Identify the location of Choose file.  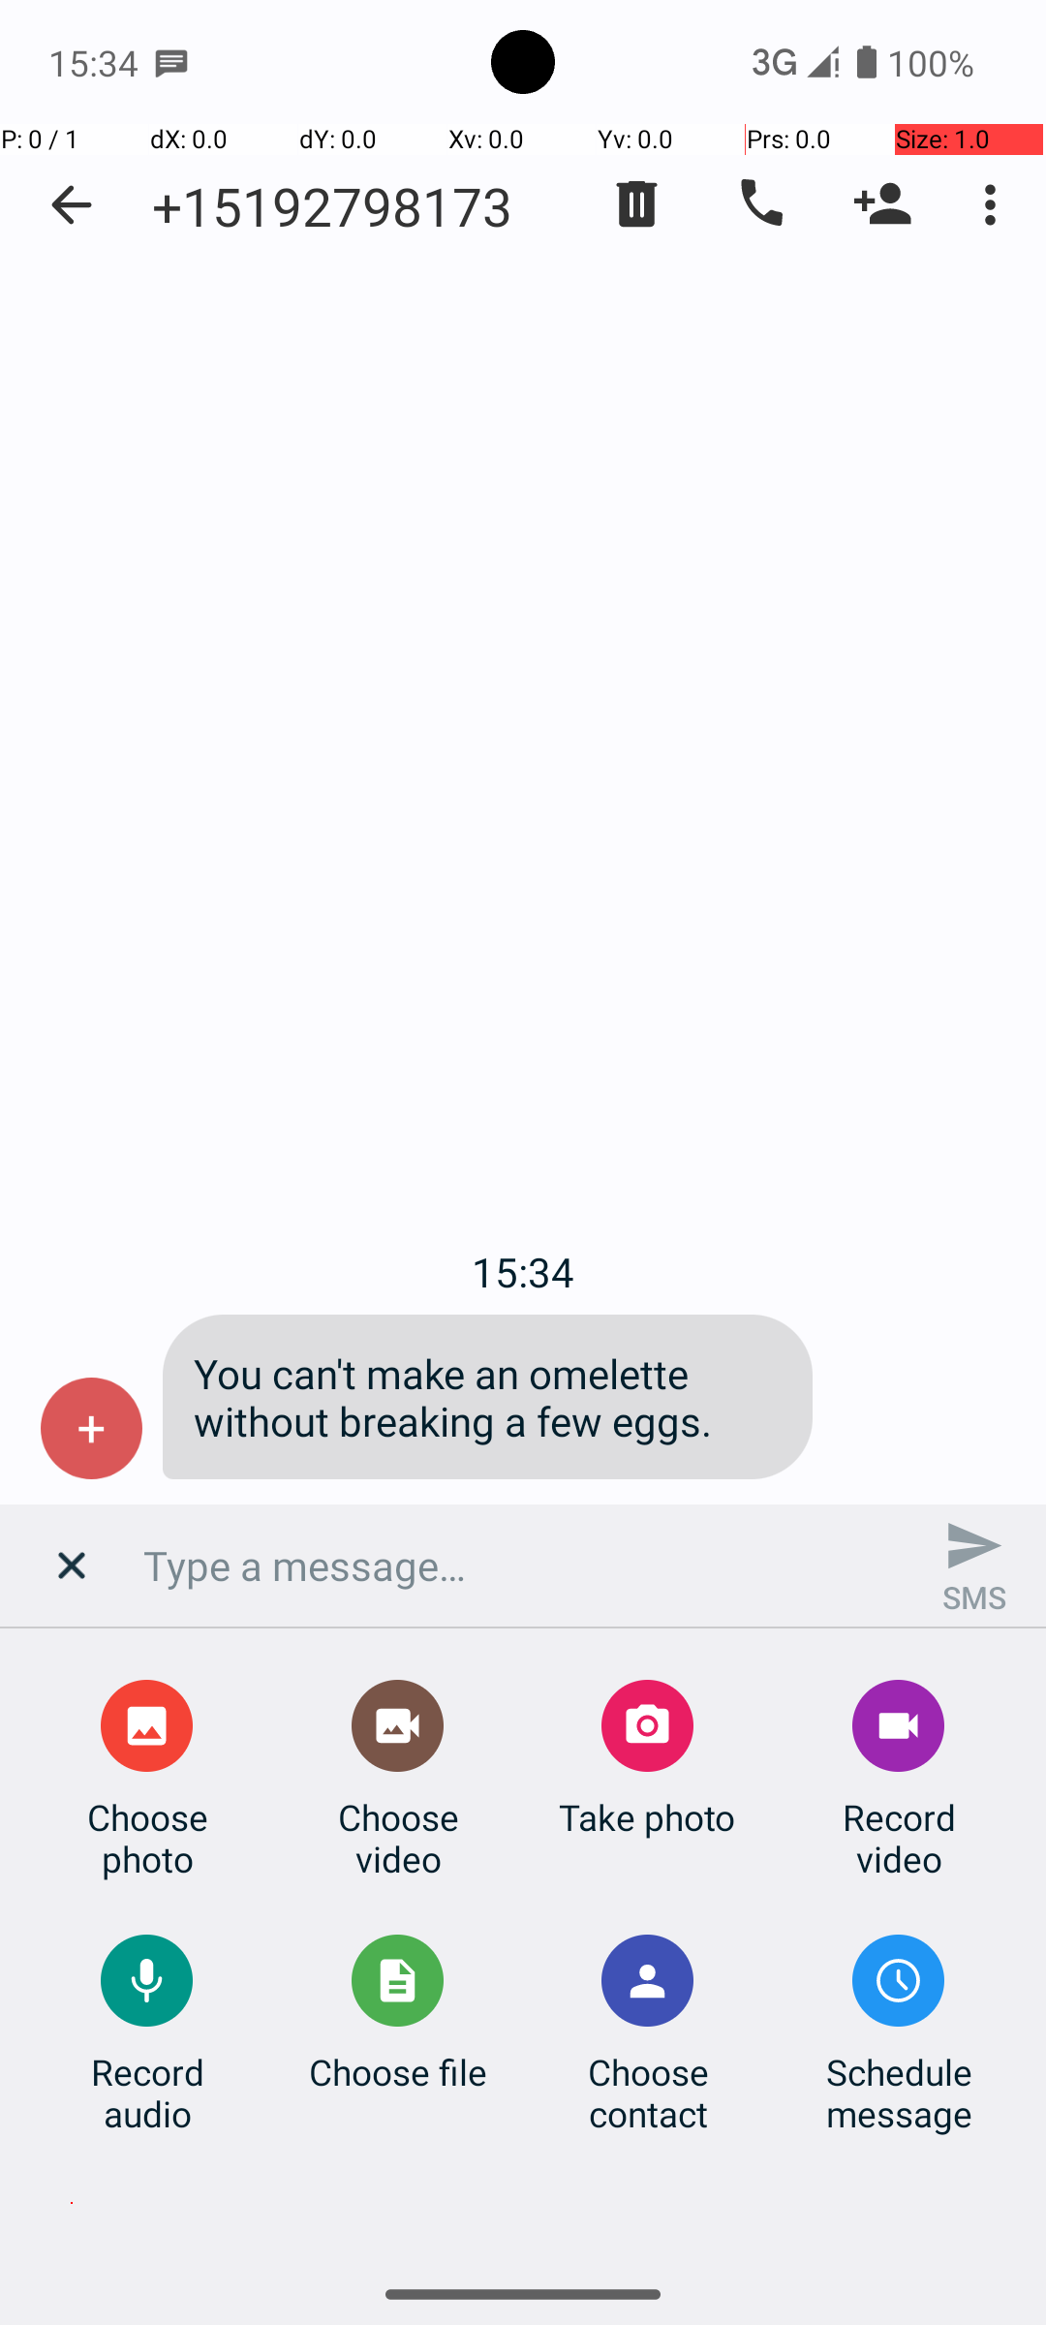
(398, 2071).